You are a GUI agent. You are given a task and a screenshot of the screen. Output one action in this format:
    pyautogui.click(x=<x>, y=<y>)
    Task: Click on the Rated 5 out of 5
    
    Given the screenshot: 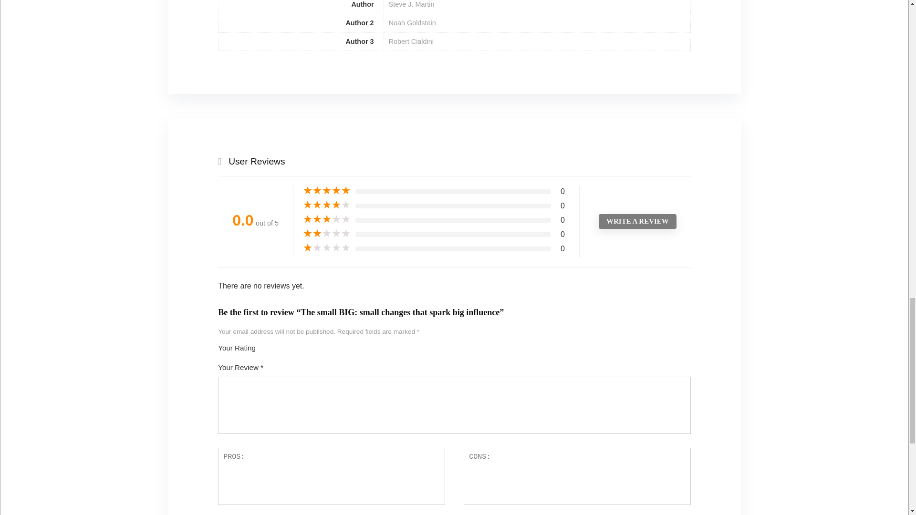 What is the action you would take?
    pyautogui.click(x=327, y=191)
    